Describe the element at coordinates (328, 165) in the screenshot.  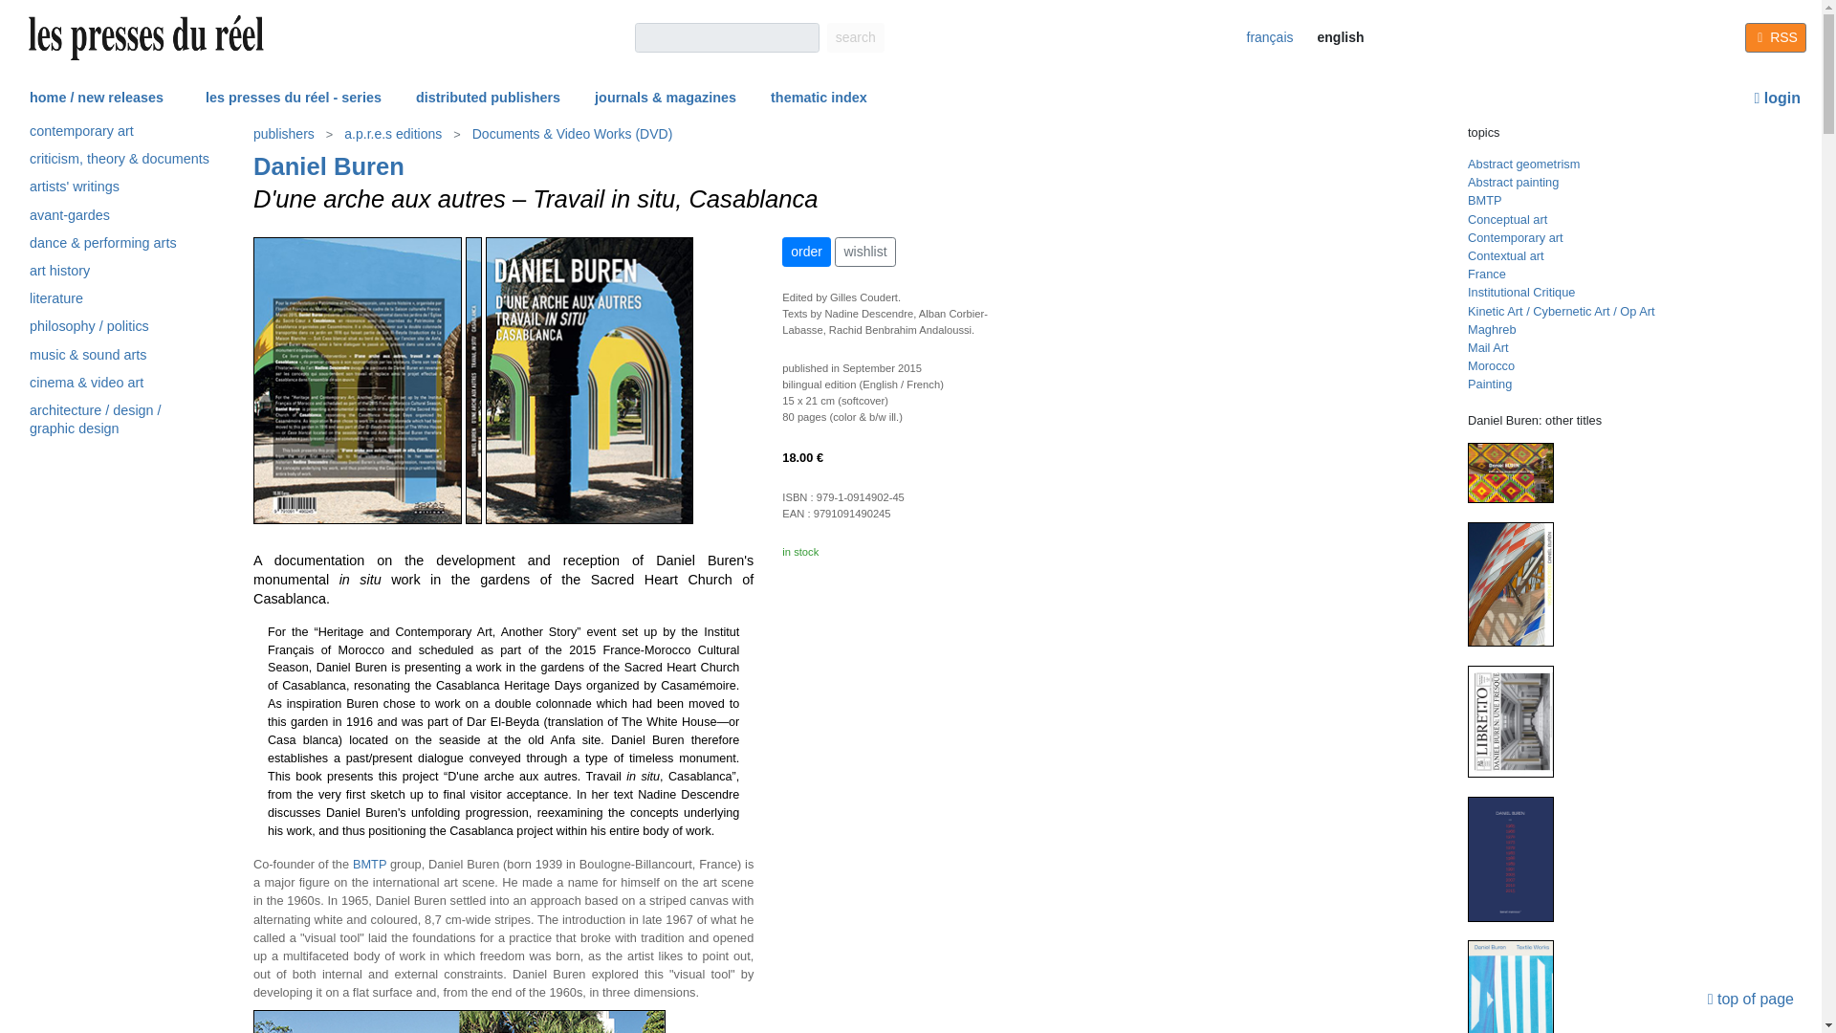
I see `list all titles` at that location.